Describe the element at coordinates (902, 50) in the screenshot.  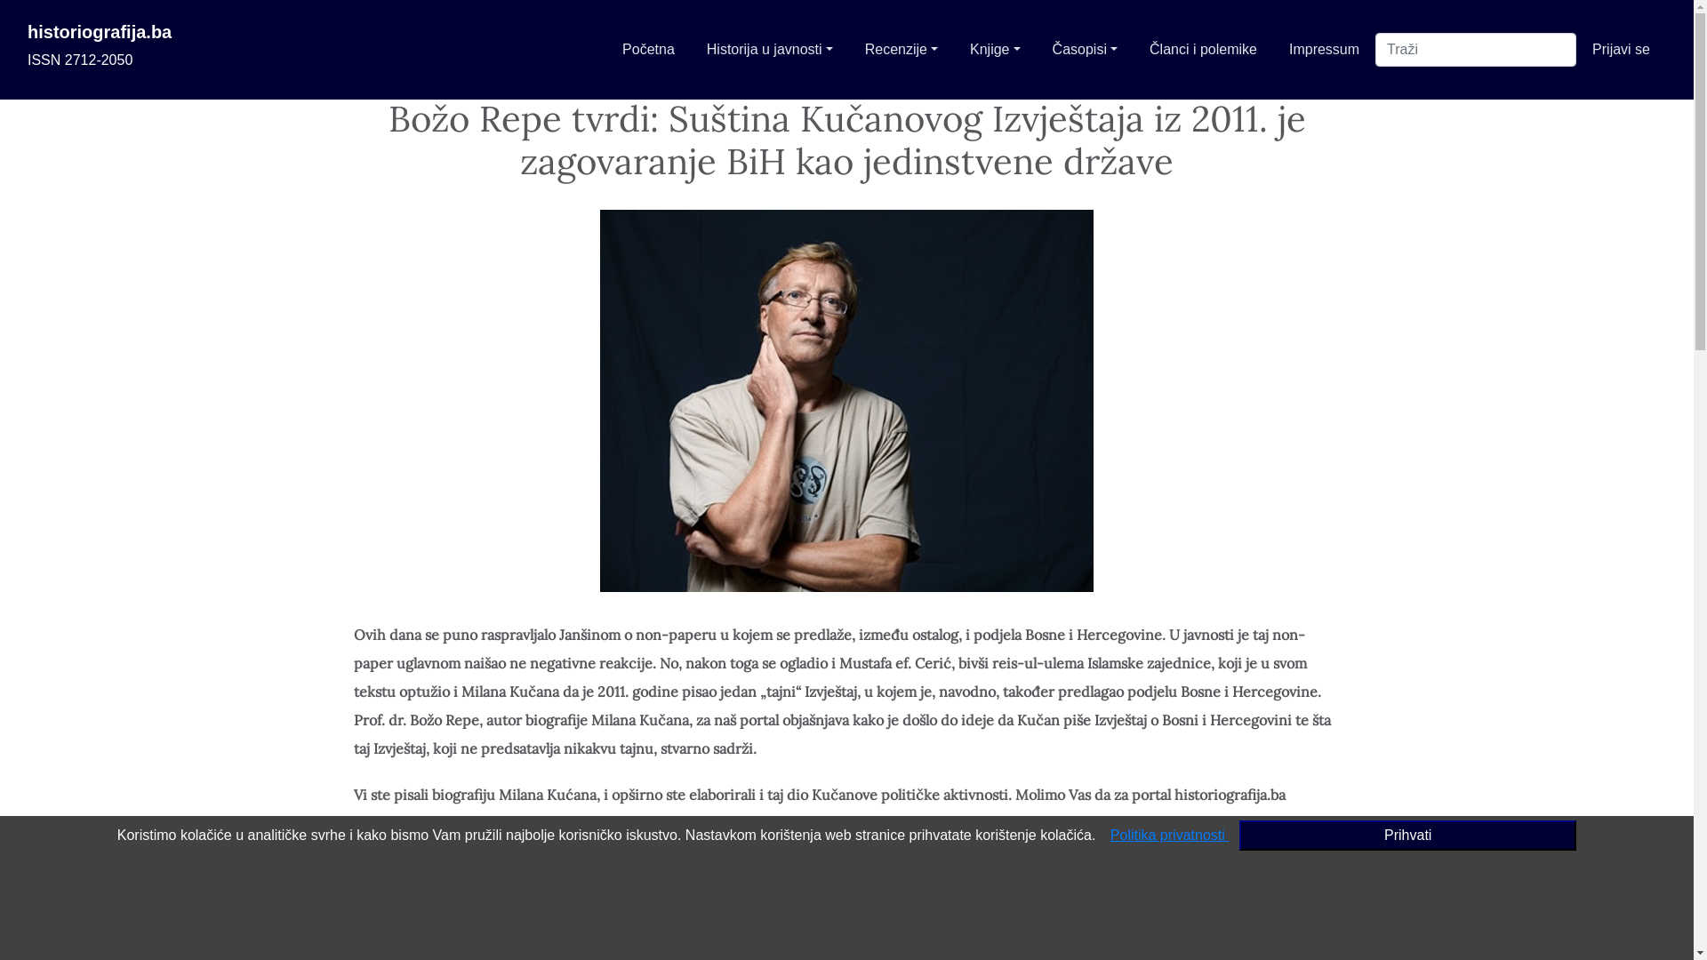
I see `Recenzije` at that location.